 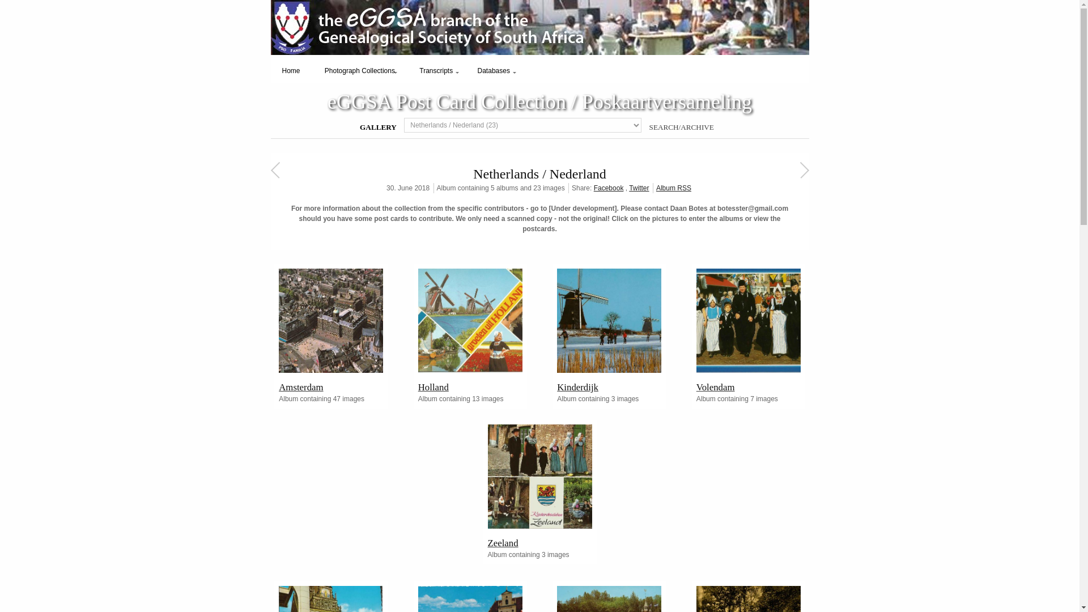 What do you see at coordinates (436, 70) in the screenshot?
I see `Transcripts` at bounding box center [436, 70].